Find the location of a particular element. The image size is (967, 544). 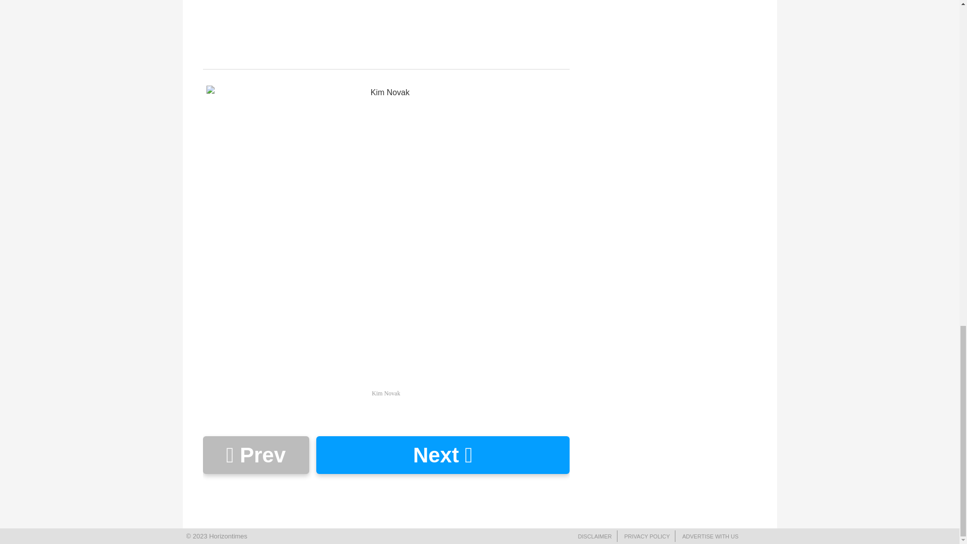

PRIVACY POLICY is located at coordinates (647, 536).